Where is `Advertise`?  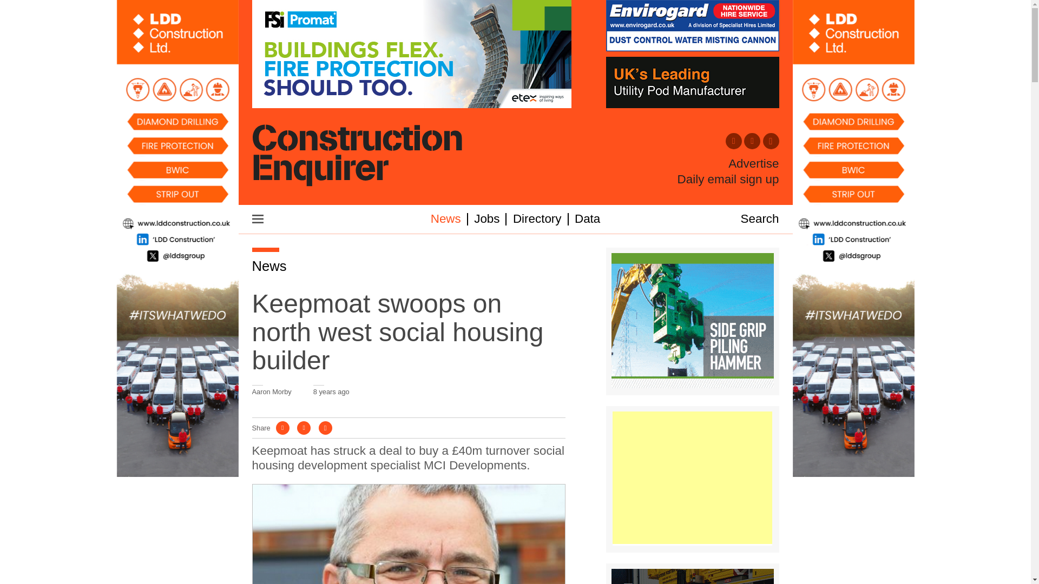
Advertise is located at coordinates (753, 164).